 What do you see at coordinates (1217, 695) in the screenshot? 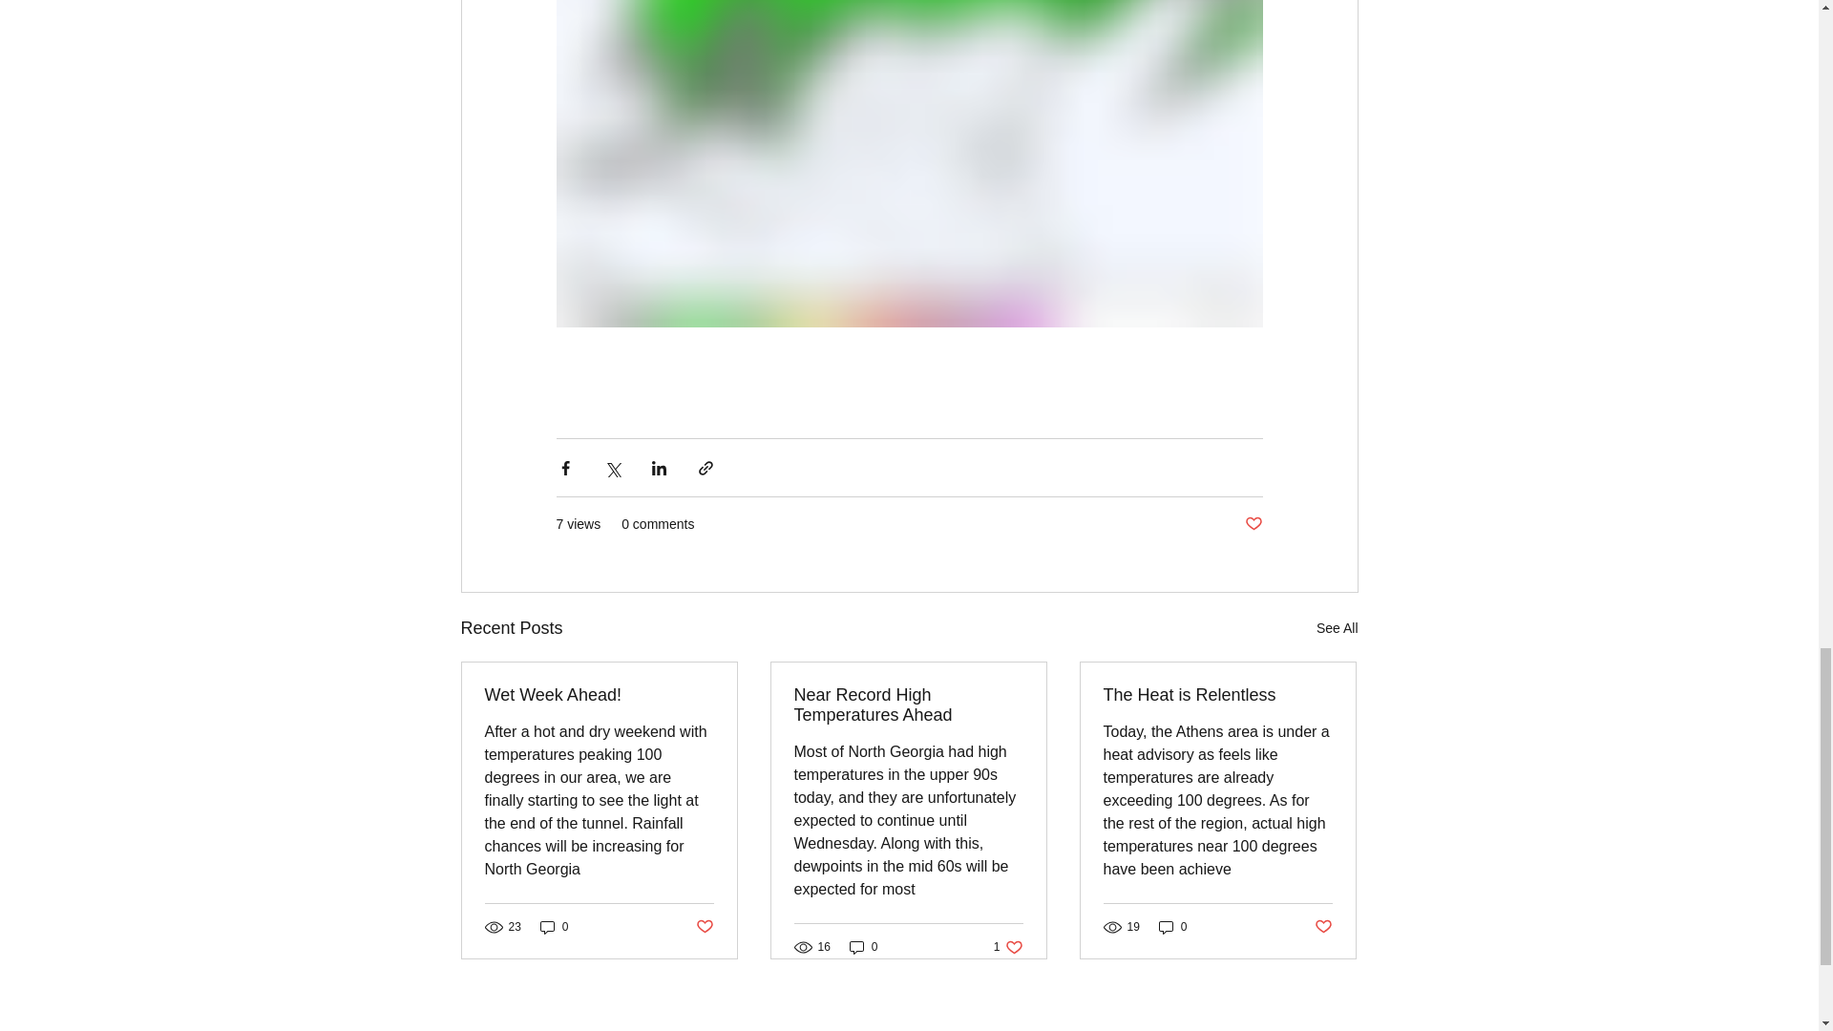
I see `Post not marked as liked` at bounding box center [1217, 695].